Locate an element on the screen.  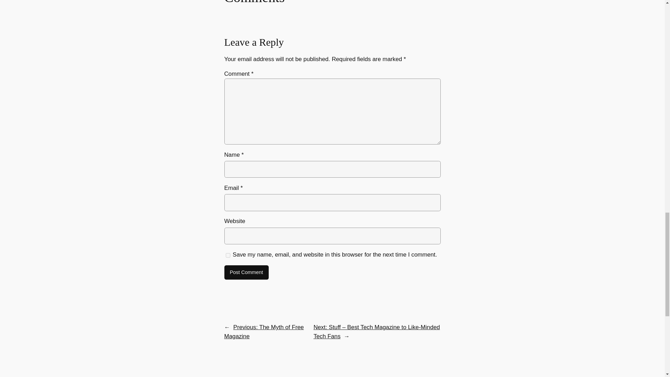
Post Comment is located at coordinates (246, 273).